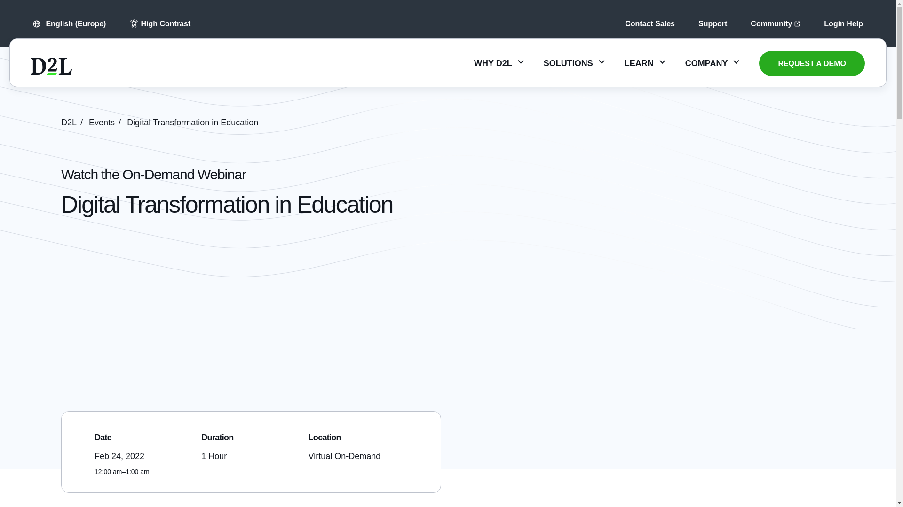 The height and width of the screenshot is (507, 903). Describe the element at coordinates (712, 23) in the screenshot. I see `Support` at that location.